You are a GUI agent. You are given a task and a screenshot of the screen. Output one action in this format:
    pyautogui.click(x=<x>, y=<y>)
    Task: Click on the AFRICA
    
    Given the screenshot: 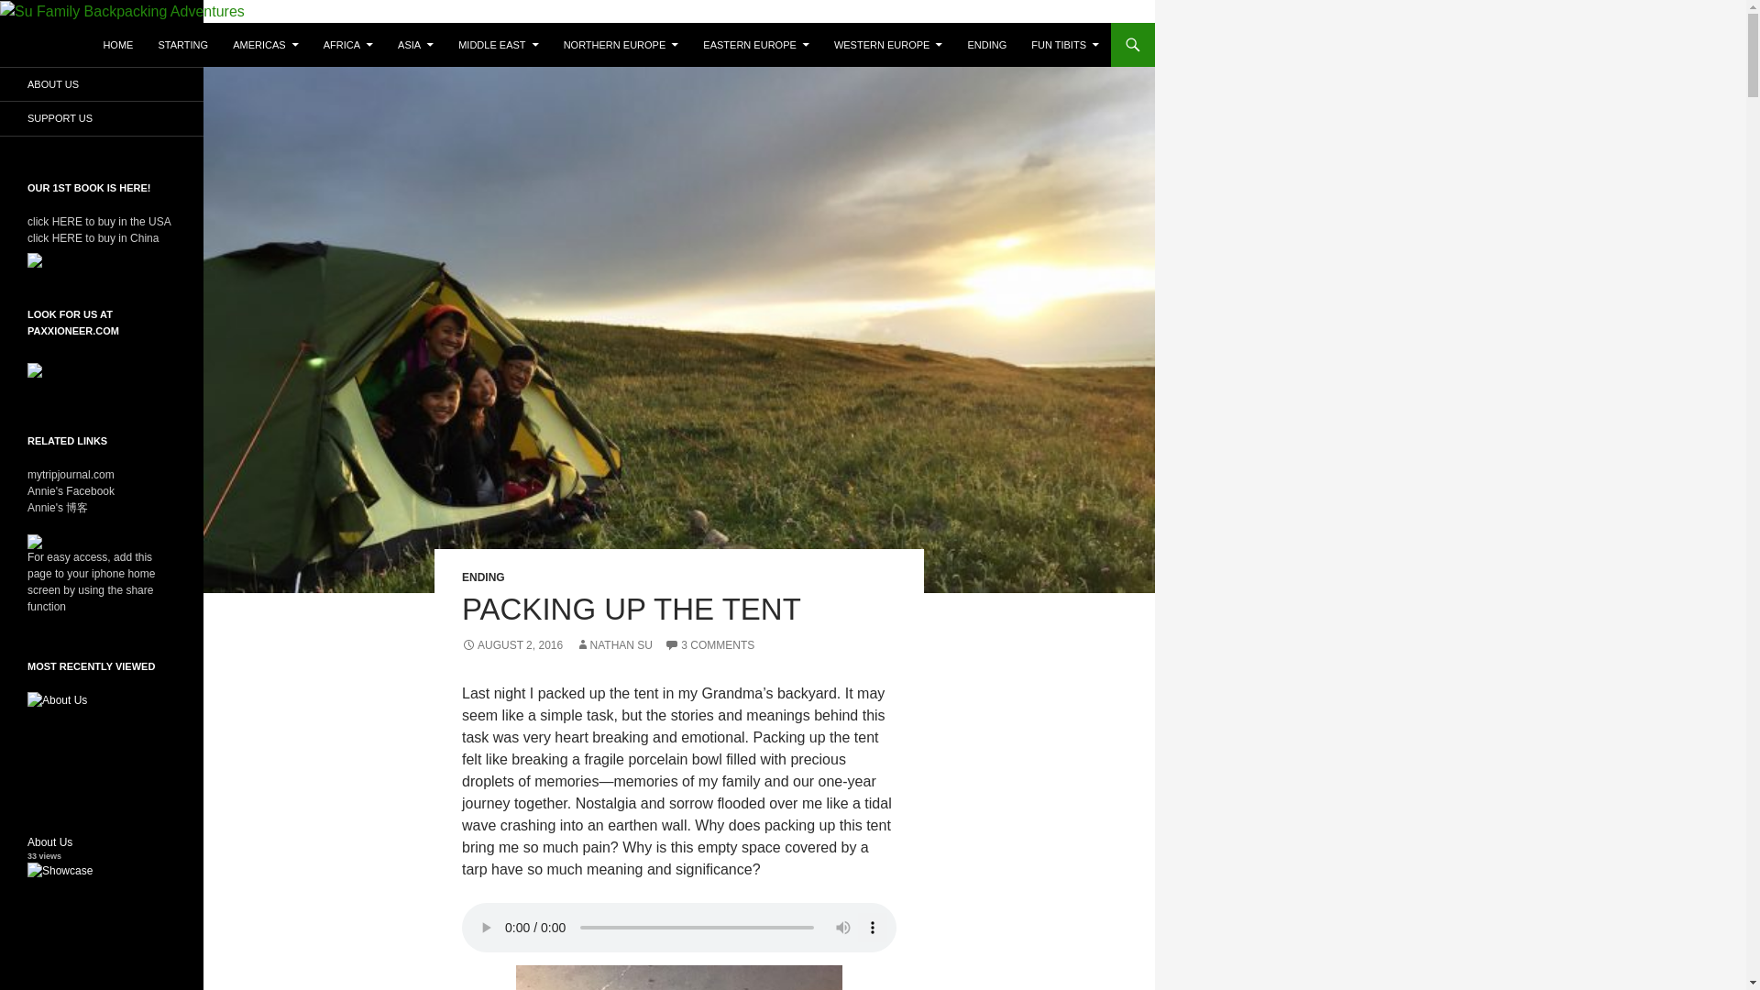 What is the action you would take?
    pyautogui.click(x=348, y=44)
    